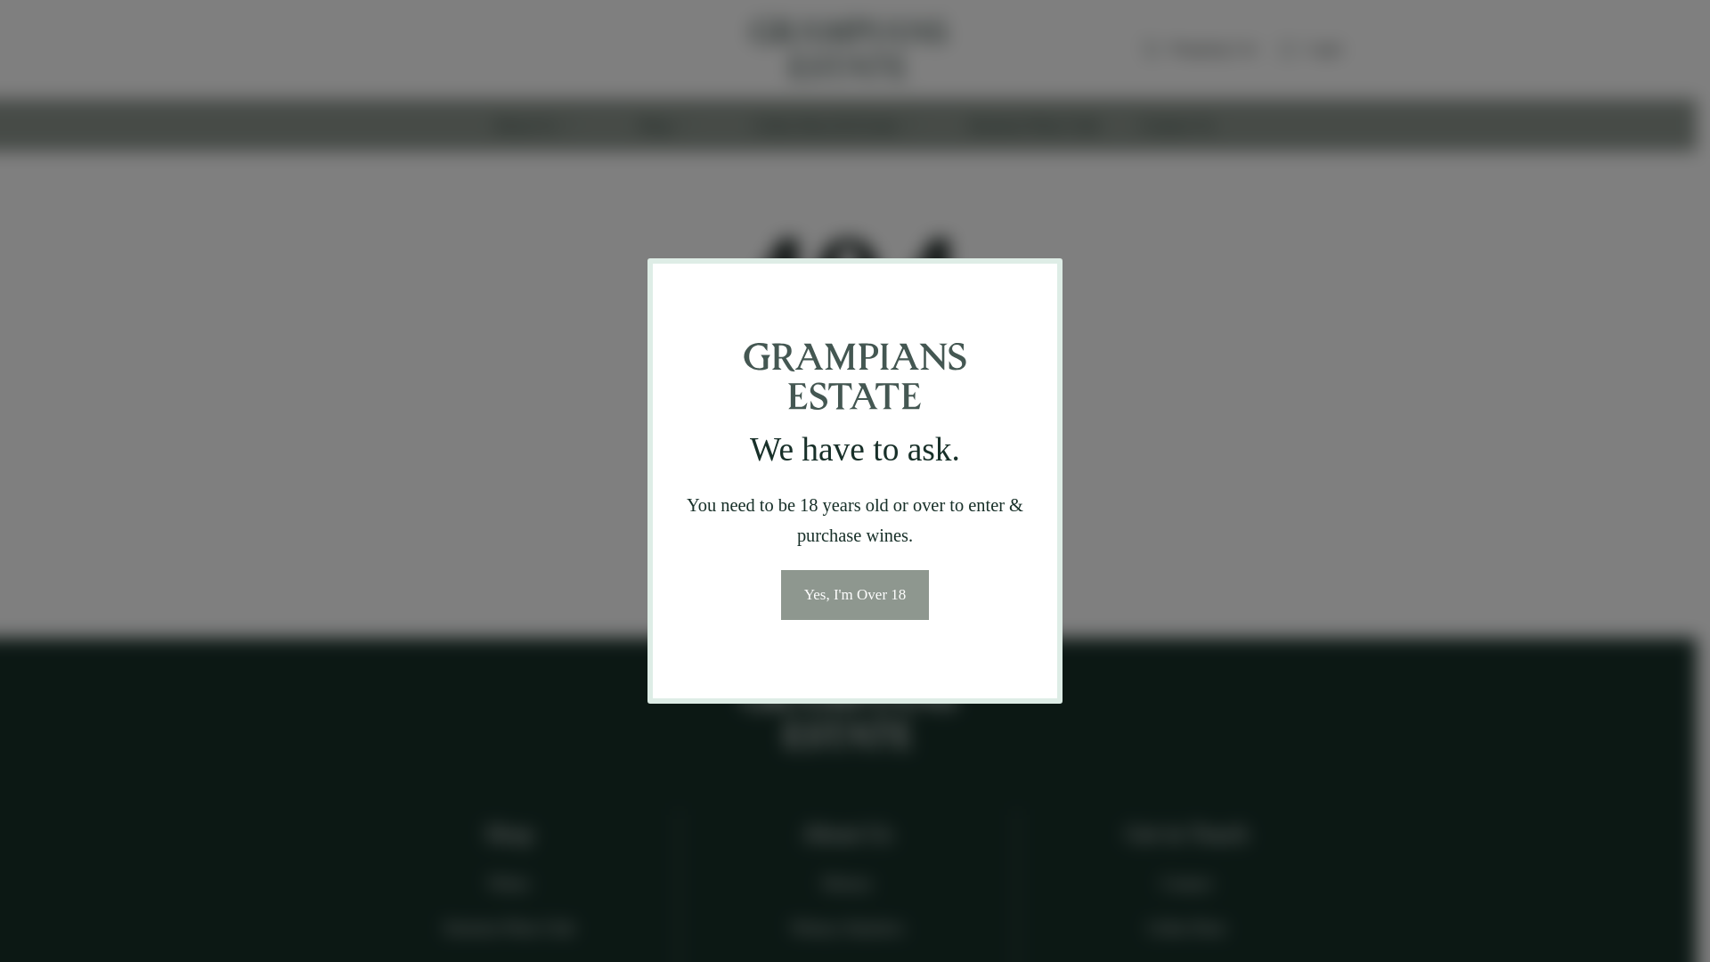 This screenshot has height=962, width=1710. Describe the element at coordinates (534, 125) in the screenshot. I see `About Us` at that location.